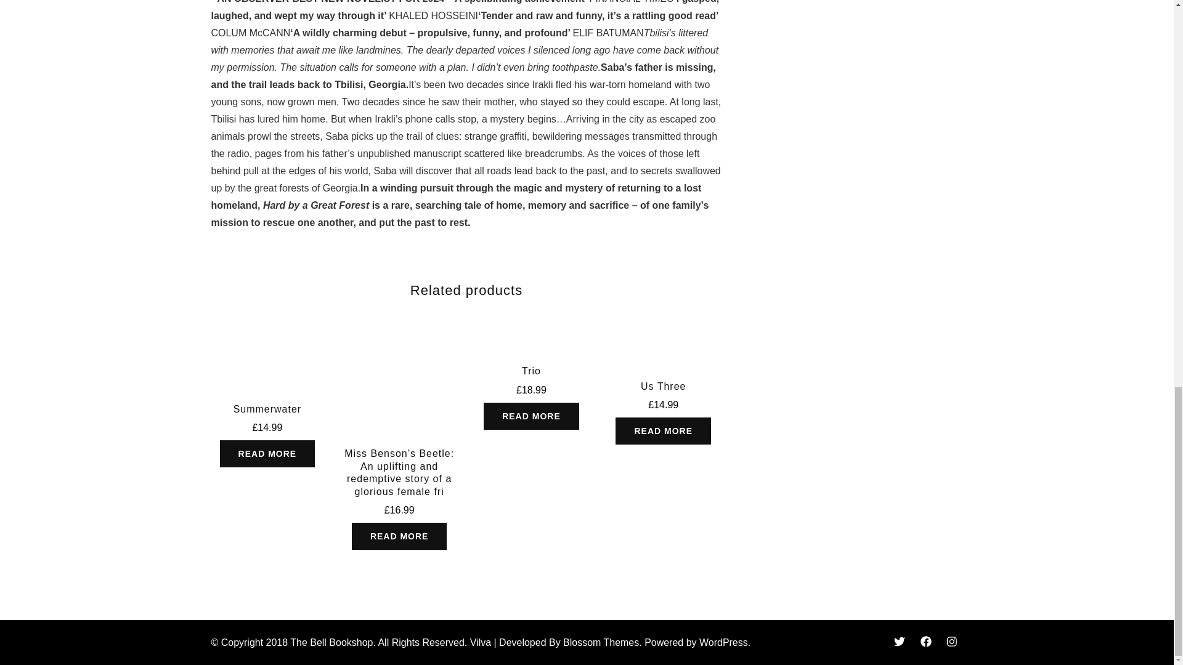  What do you see at coordinates (267, 453) in the screenshot?
I see `READ MORE` at bounding box center [267, 453].